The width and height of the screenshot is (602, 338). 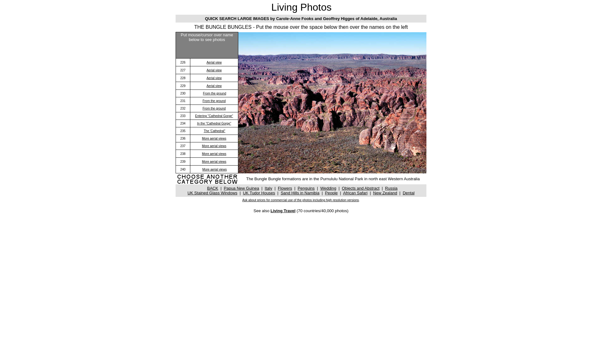 What do you see at coordinates (214, 70) in the screenshot?
I see `Aerial view` at bounding box center [214, 70].